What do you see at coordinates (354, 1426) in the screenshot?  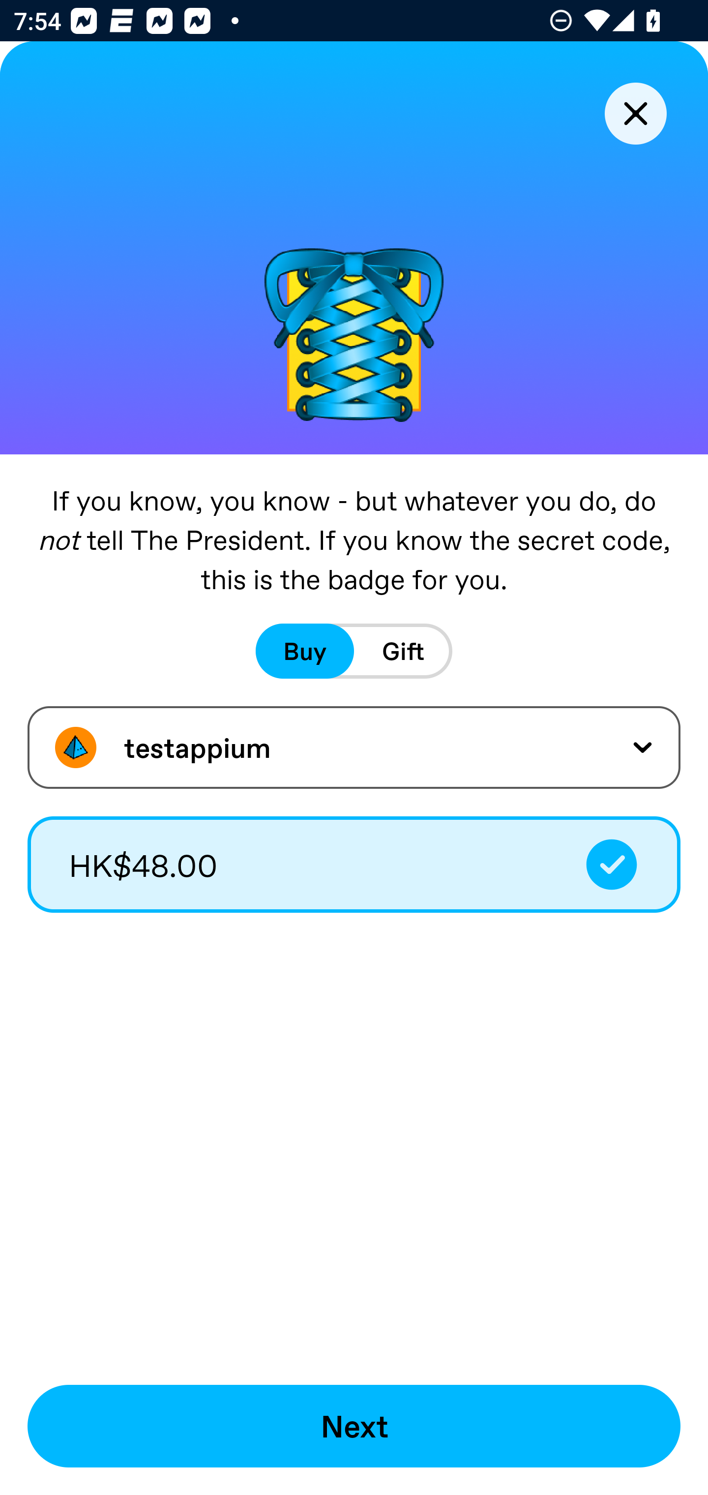 I see `Next` at bounding box center [354, 1426].